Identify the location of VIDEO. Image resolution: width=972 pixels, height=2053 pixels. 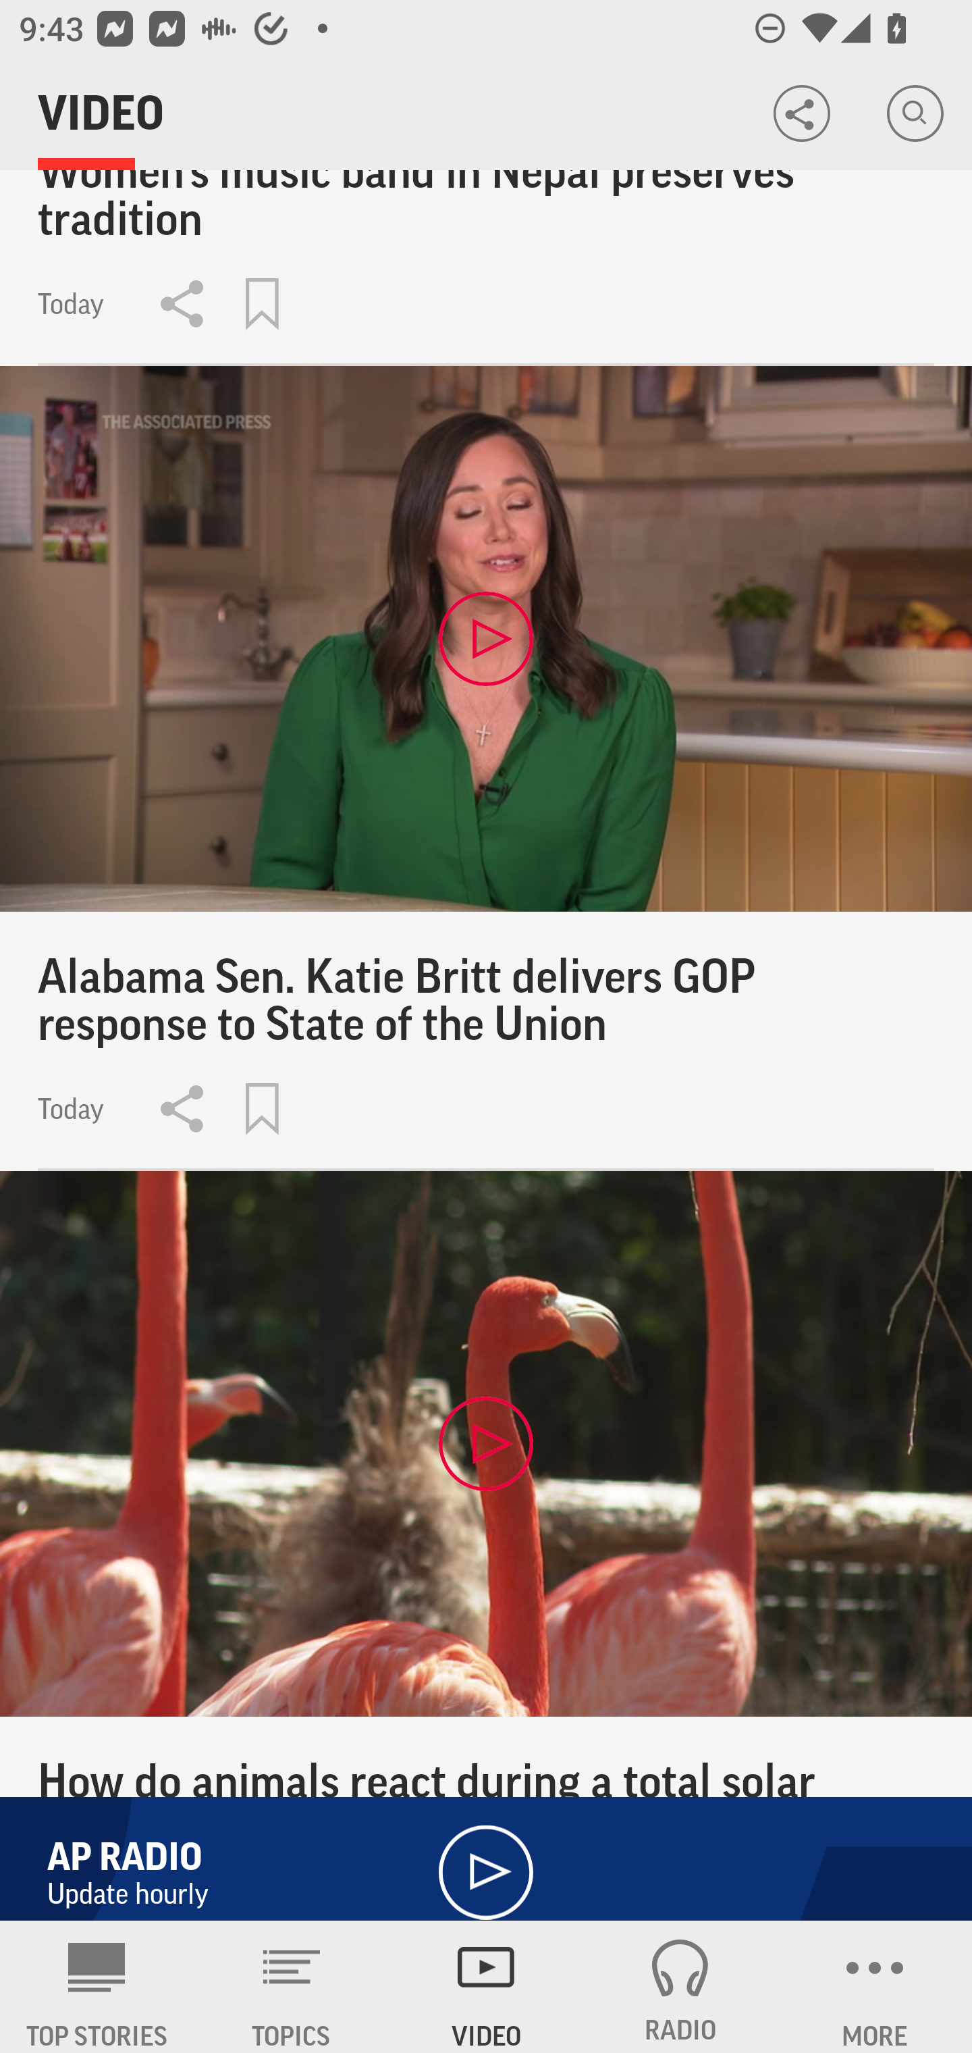
(486, 1987).